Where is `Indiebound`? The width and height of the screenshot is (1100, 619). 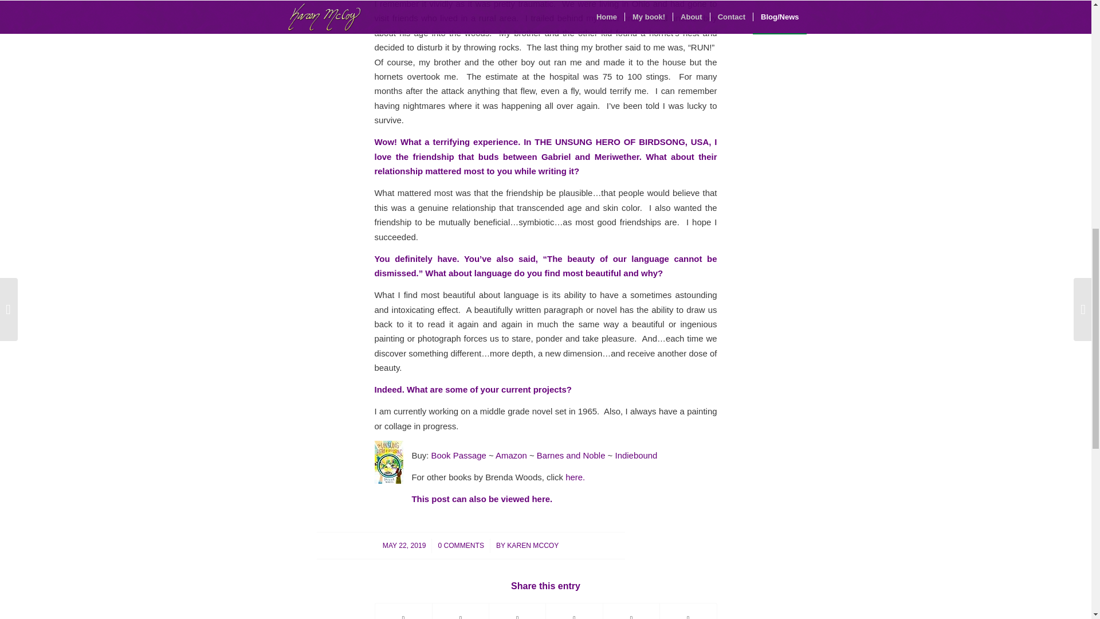
Indiebound is located at coordinates (636, 455).